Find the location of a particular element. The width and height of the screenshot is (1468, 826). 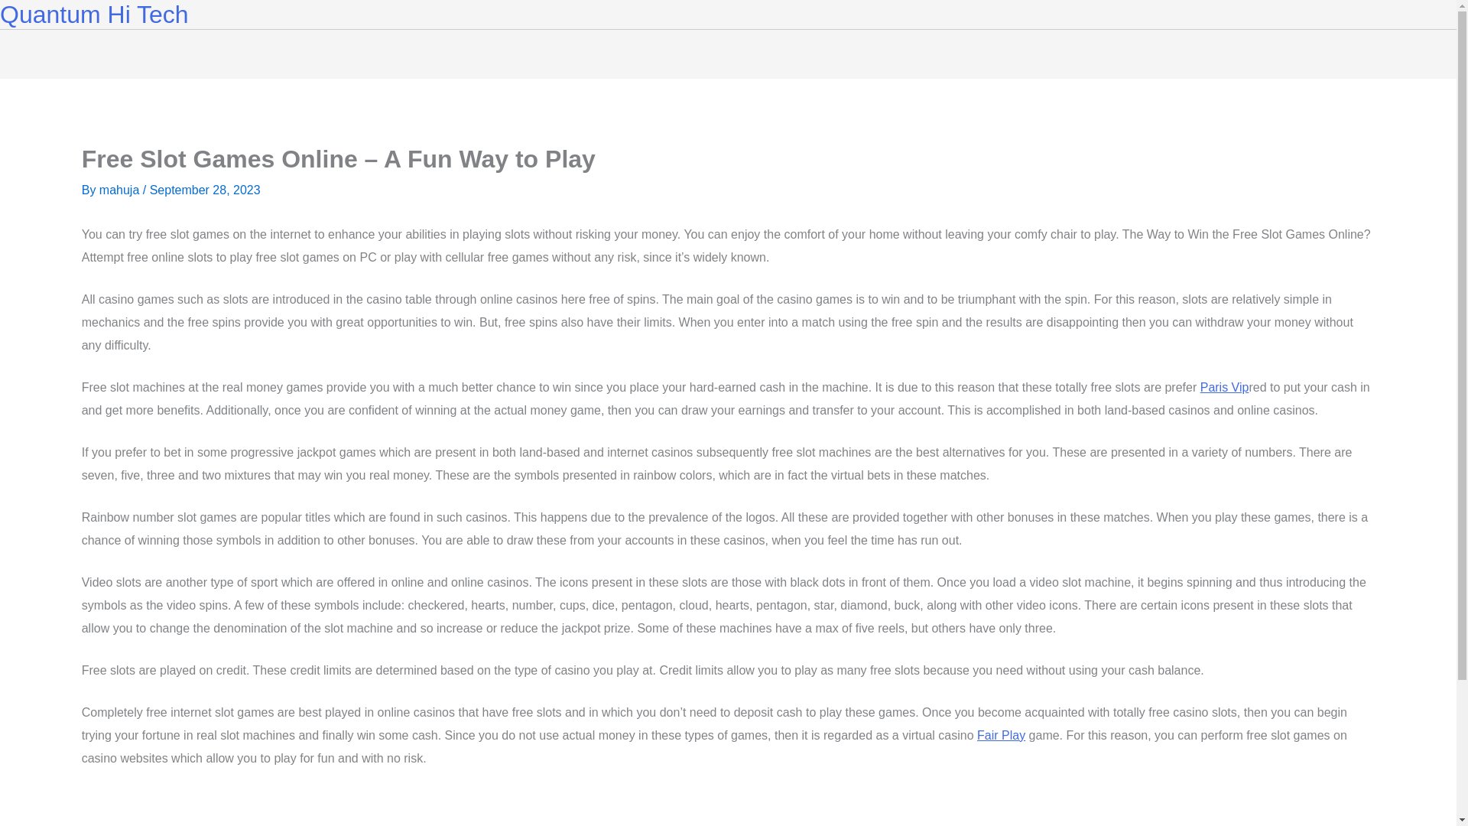

Quantum Hi Tech is located at coordinates (95, 14).